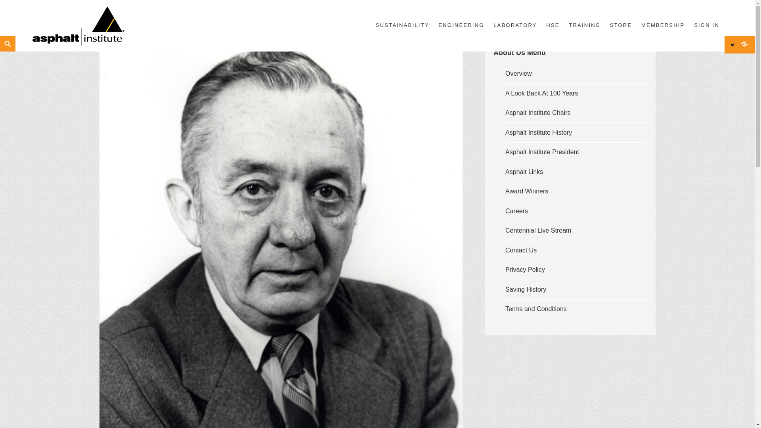 Image resolution: width=761 pixels, height=428 pixels. I want to click on SUSTAINABILITY, so click(402, 25).